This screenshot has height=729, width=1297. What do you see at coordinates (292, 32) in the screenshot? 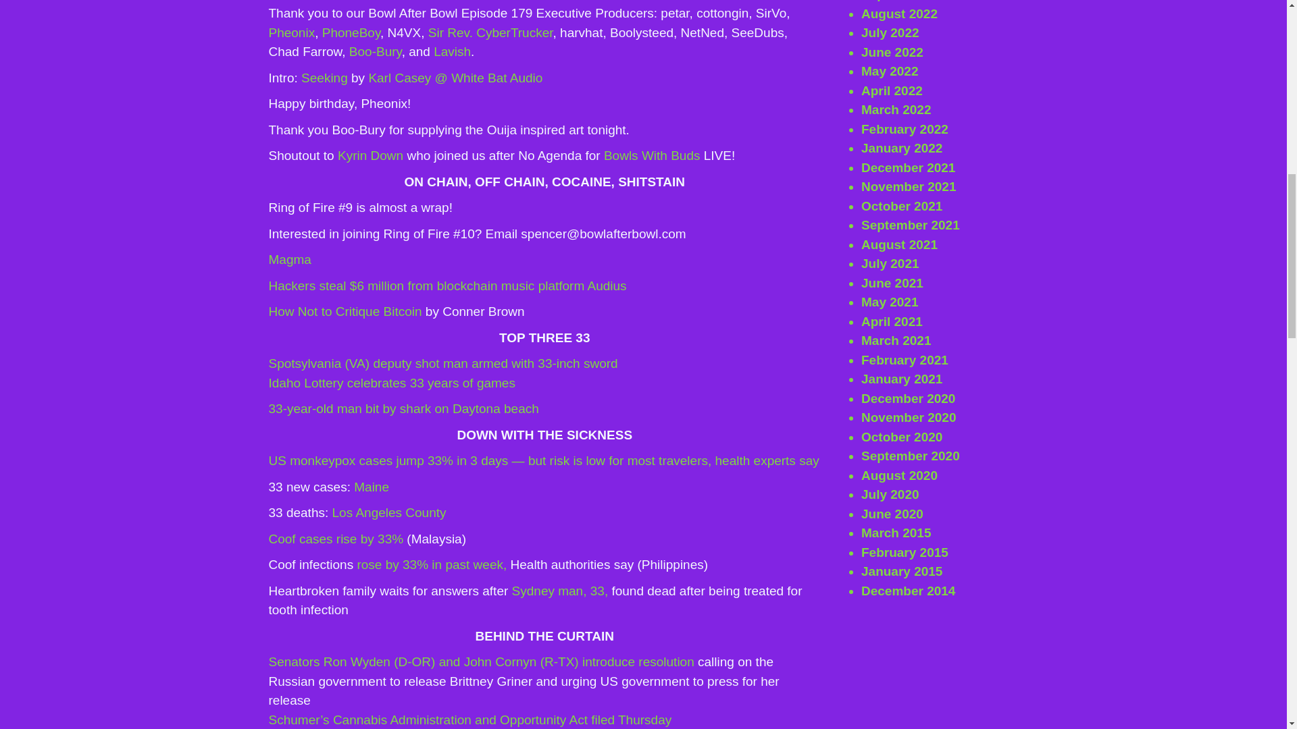
I see `Pheonix` at bounding box center [292, 32].